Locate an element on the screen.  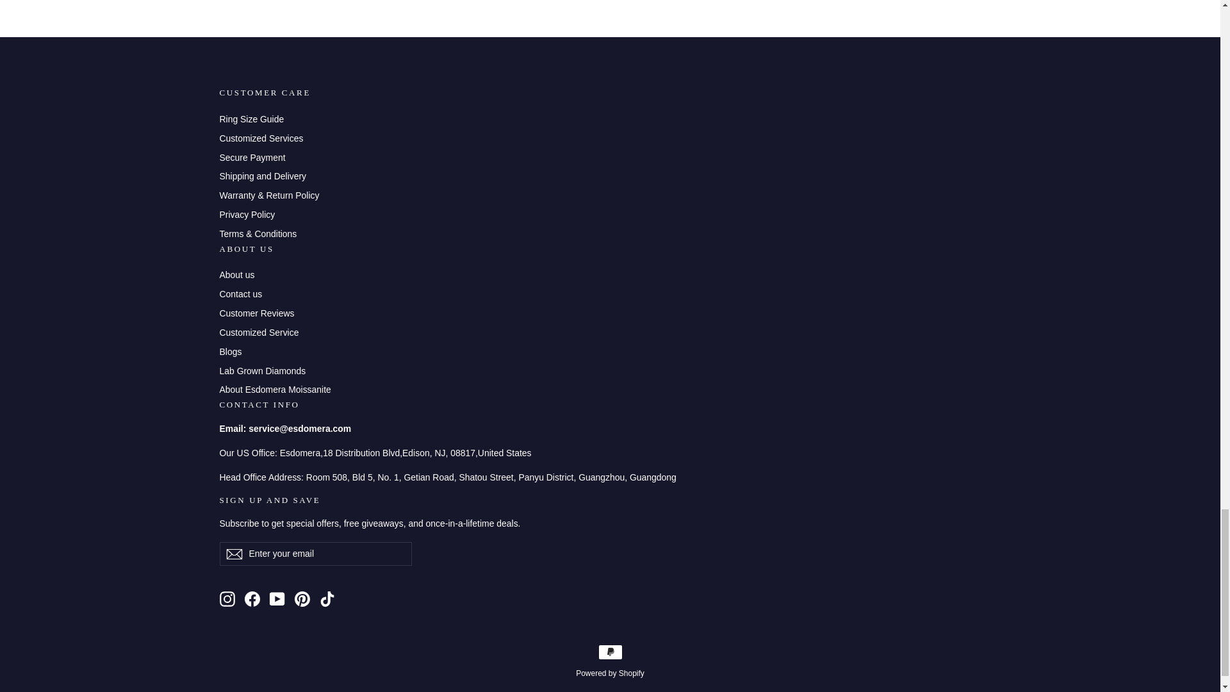
Esdomera on Instagram is located at coordinates (227, 599).